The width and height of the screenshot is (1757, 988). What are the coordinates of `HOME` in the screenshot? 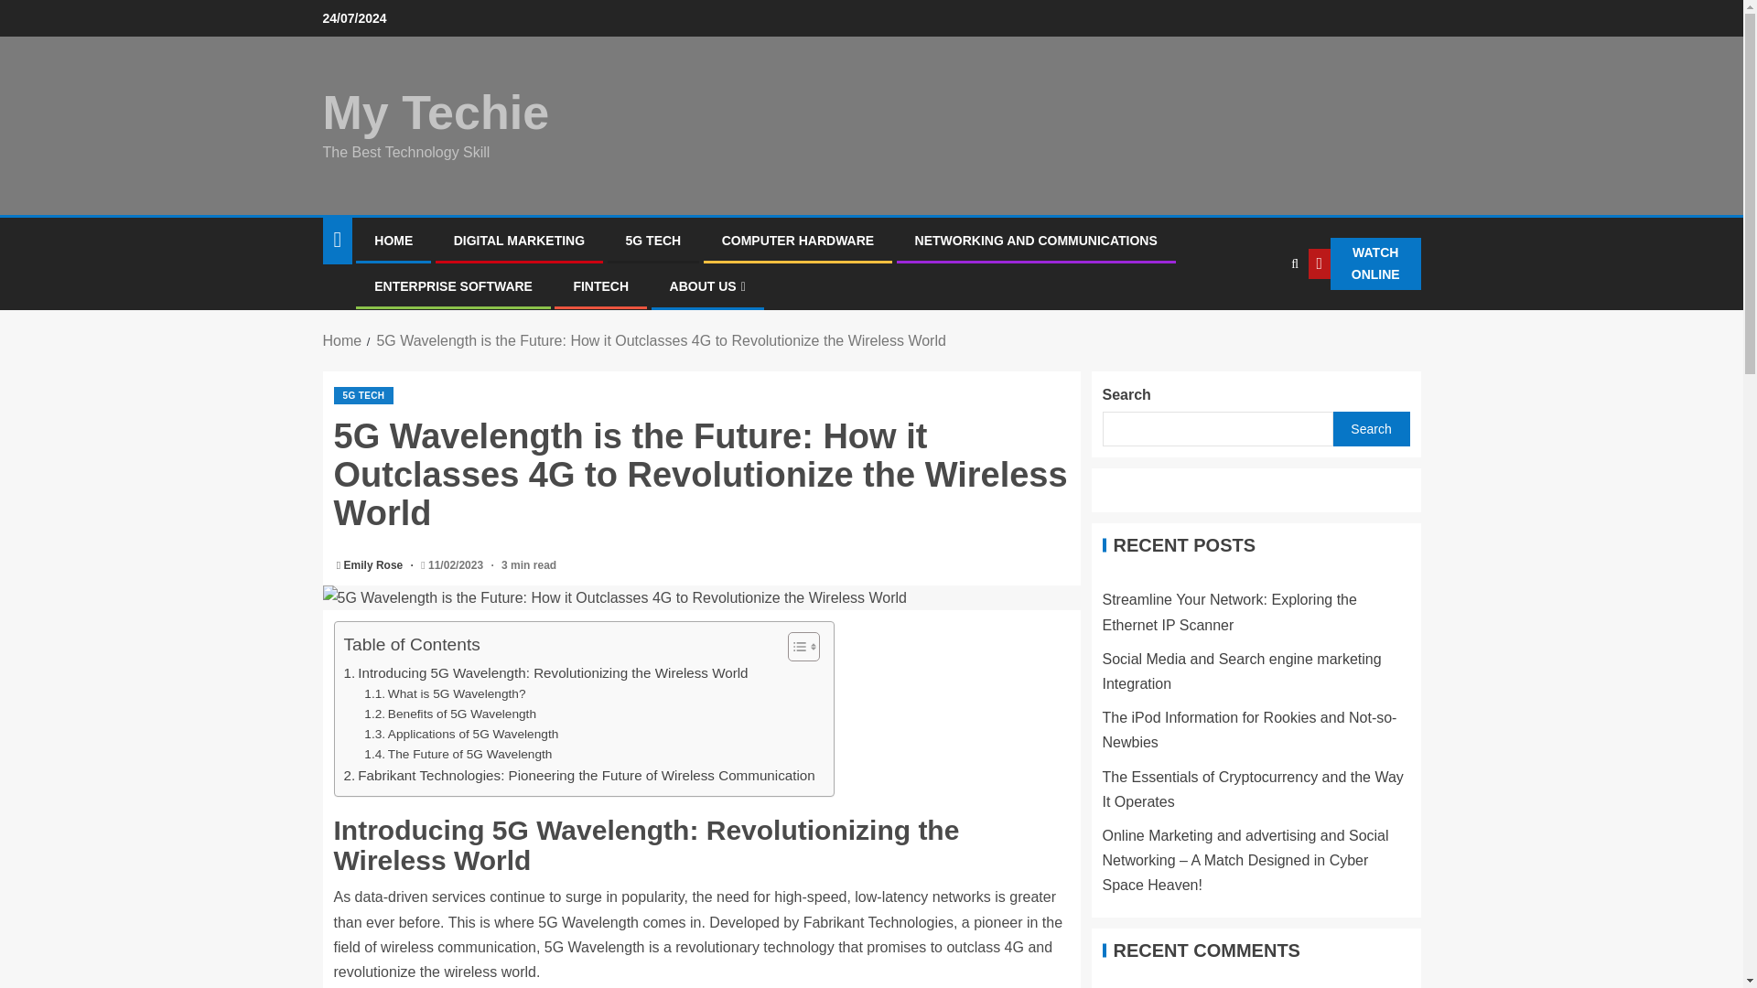 It's located at (393, 240).